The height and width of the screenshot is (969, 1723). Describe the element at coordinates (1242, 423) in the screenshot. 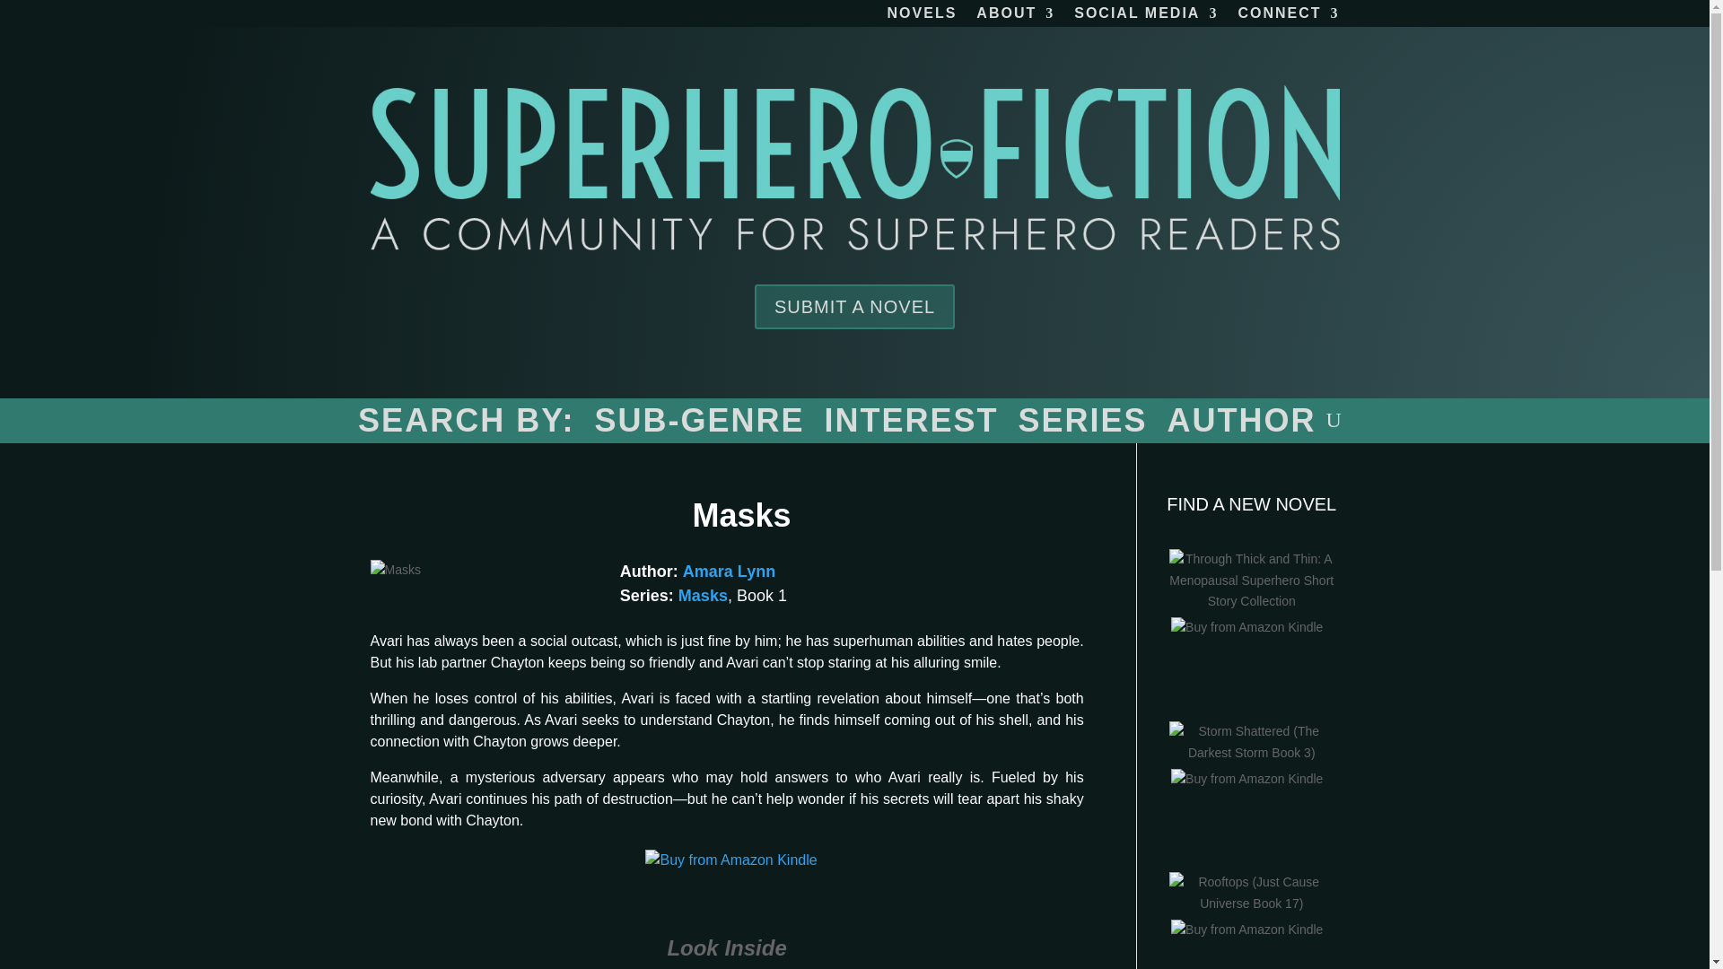

I see `AUTHOR` at that location.